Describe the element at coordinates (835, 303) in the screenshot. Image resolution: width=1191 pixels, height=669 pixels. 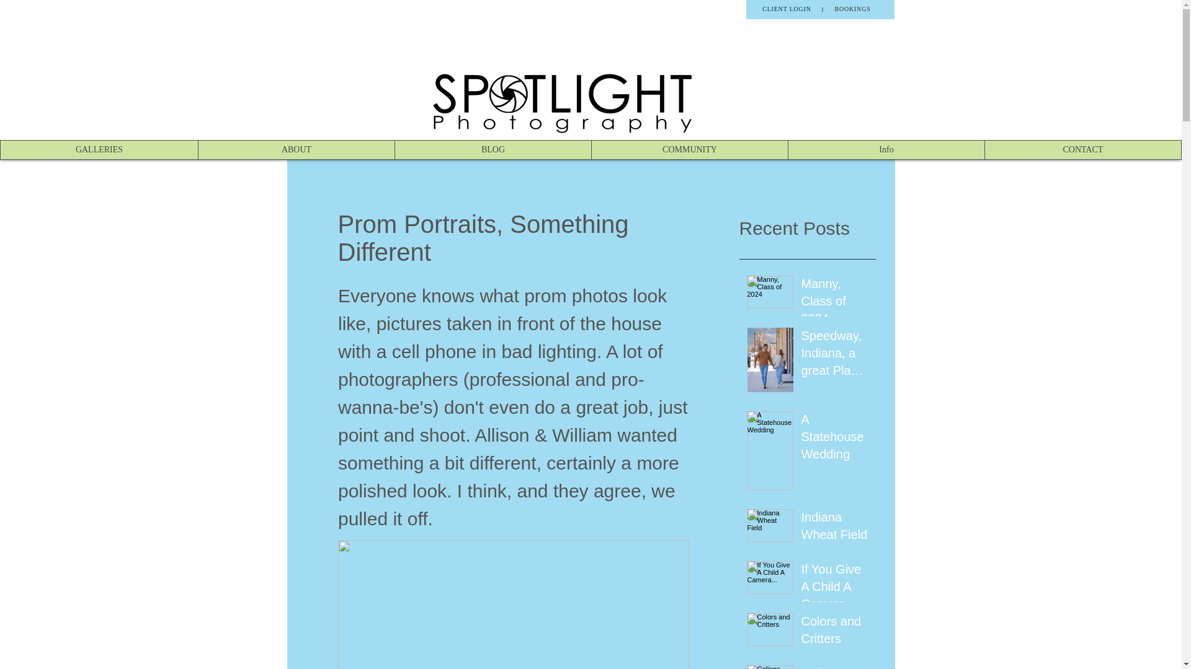
I see `Manny, Class of 2024` at that location.